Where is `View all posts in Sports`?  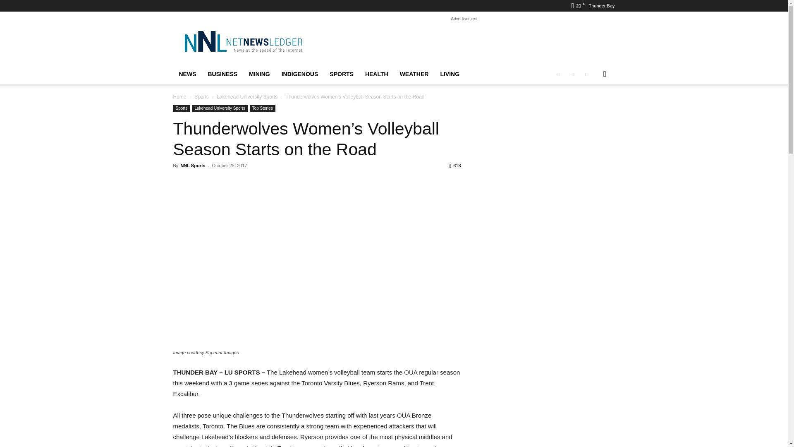 View all posts in Sports is located at coordinates (201, 96).